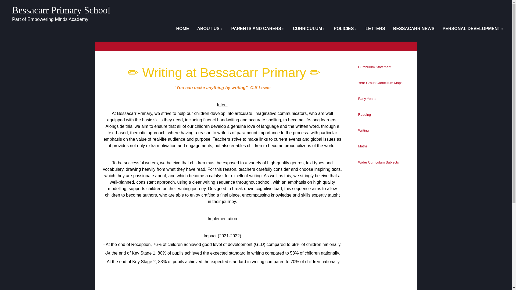  What do you see at coordinates (182, 28) in the screenshot?
I see `HOME` at bounding box center [182, 28].